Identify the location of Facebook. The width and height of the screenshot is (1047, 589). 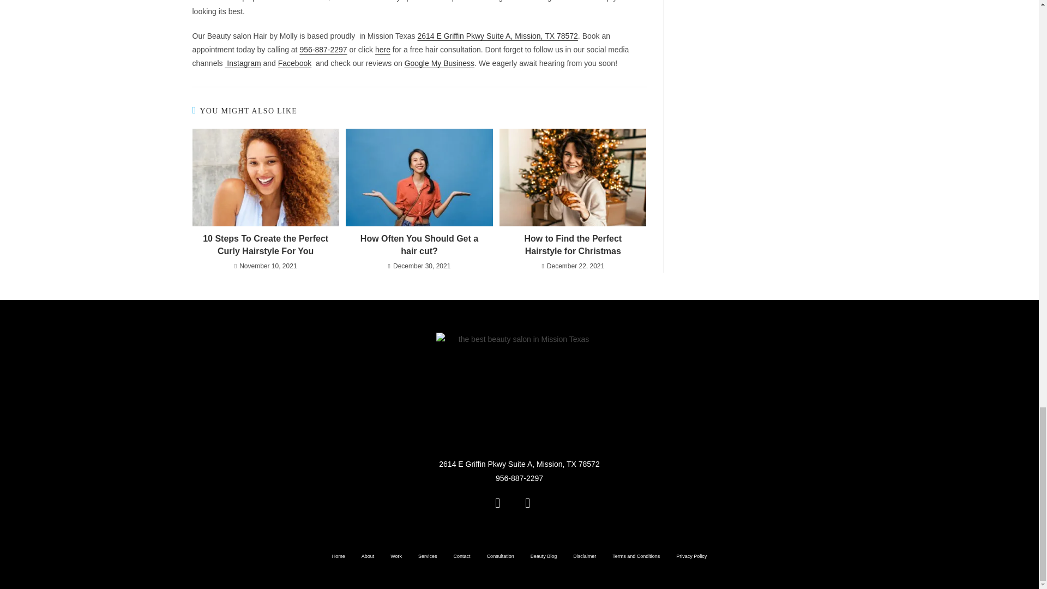
(294, 63).